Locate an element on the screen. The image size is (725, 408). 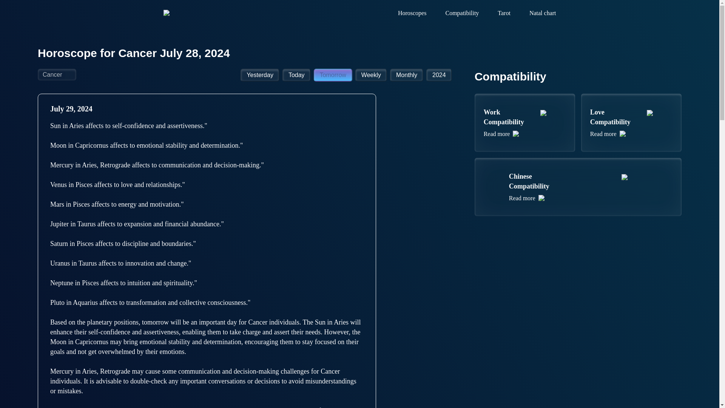
Natal chart is located at coordinates (297, 75).